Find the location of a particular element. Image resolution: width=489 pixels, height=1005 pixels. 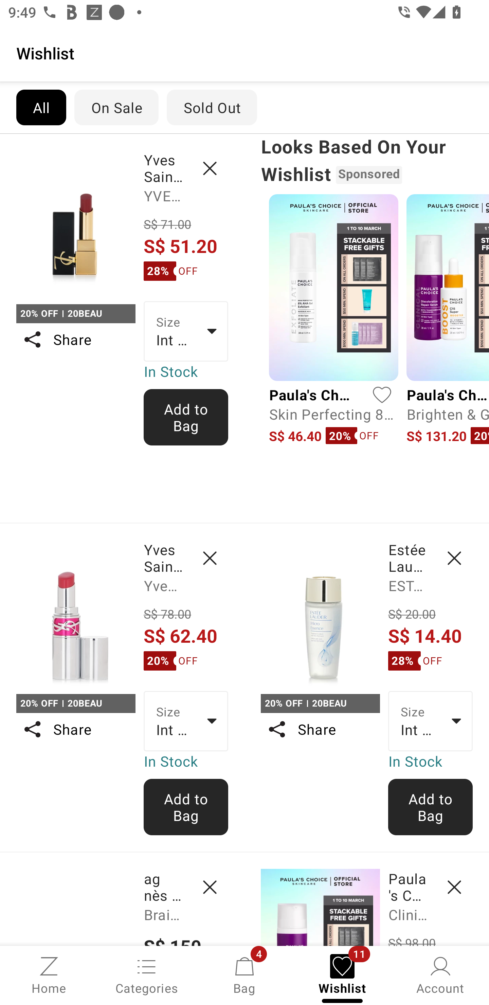

Wishlist is located at coordinates (244, 53).